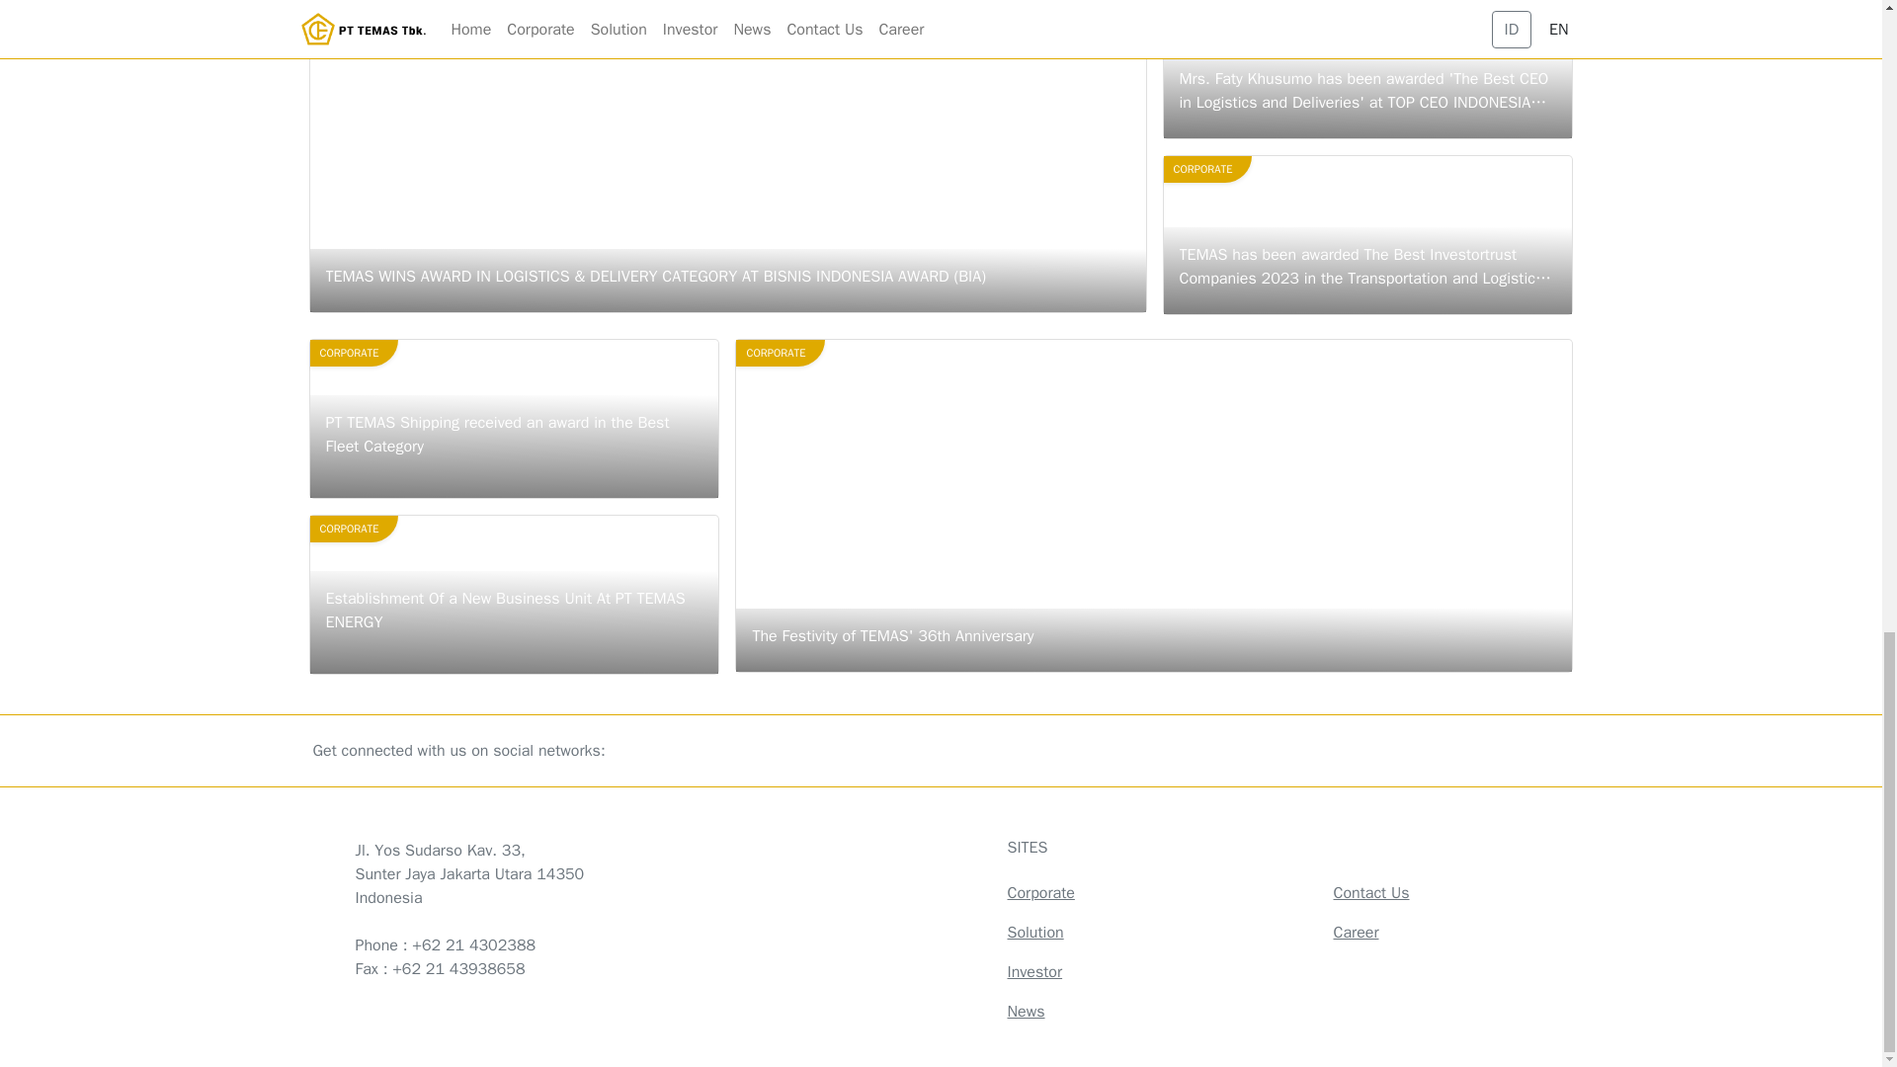 This screenshot has width=1897, height=1067. I want to click on Investor, so click(1034, 972).